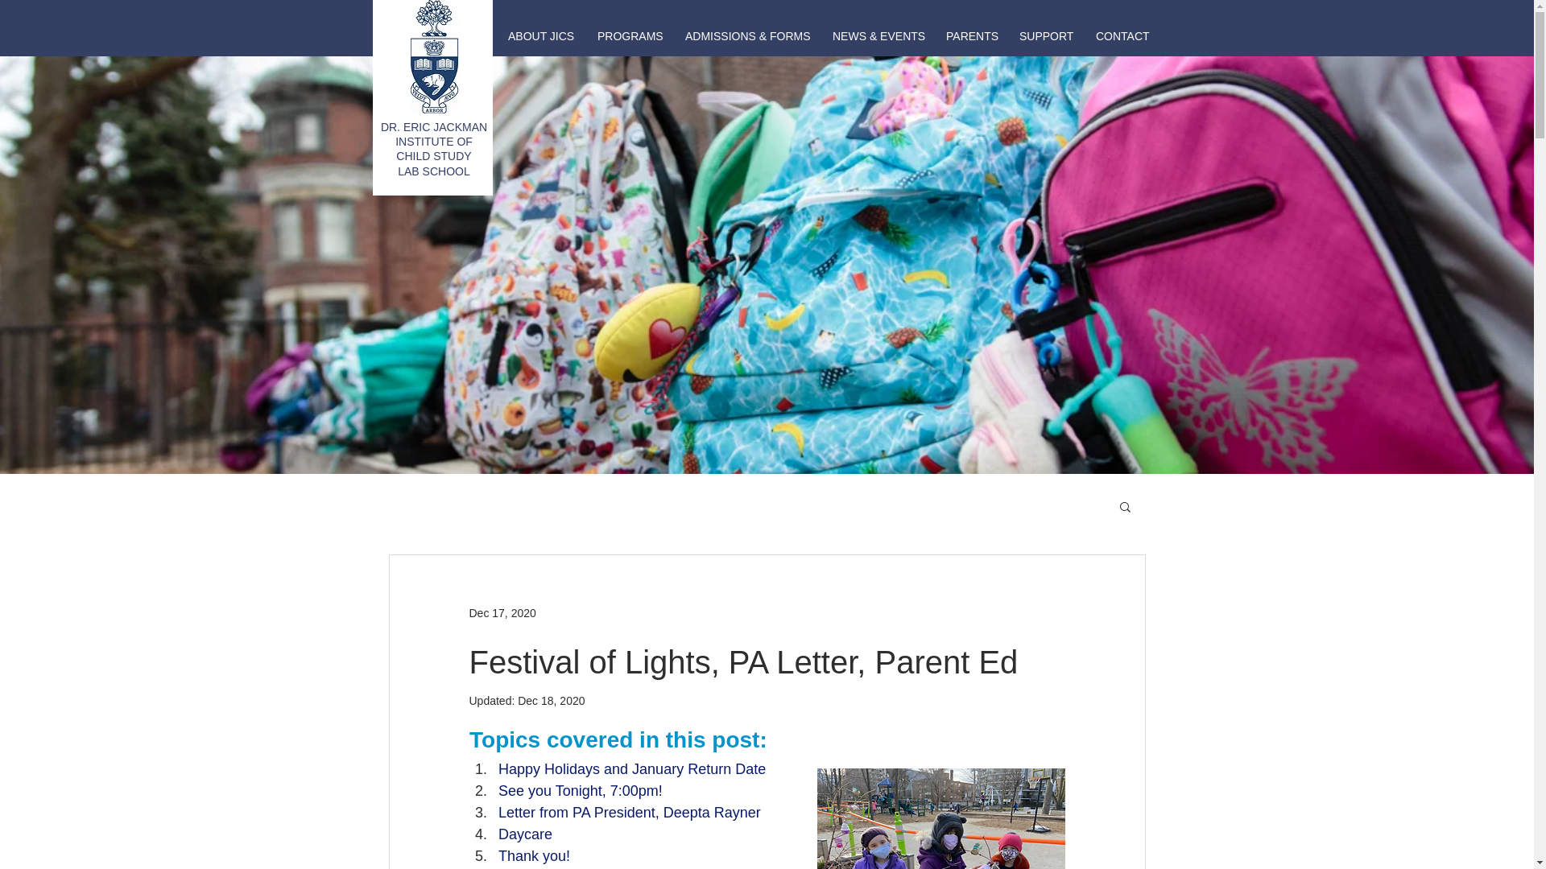  Describe the element at coordinates (501, 613) in the screenshot. I see `Dec 17, 2020` at that location.